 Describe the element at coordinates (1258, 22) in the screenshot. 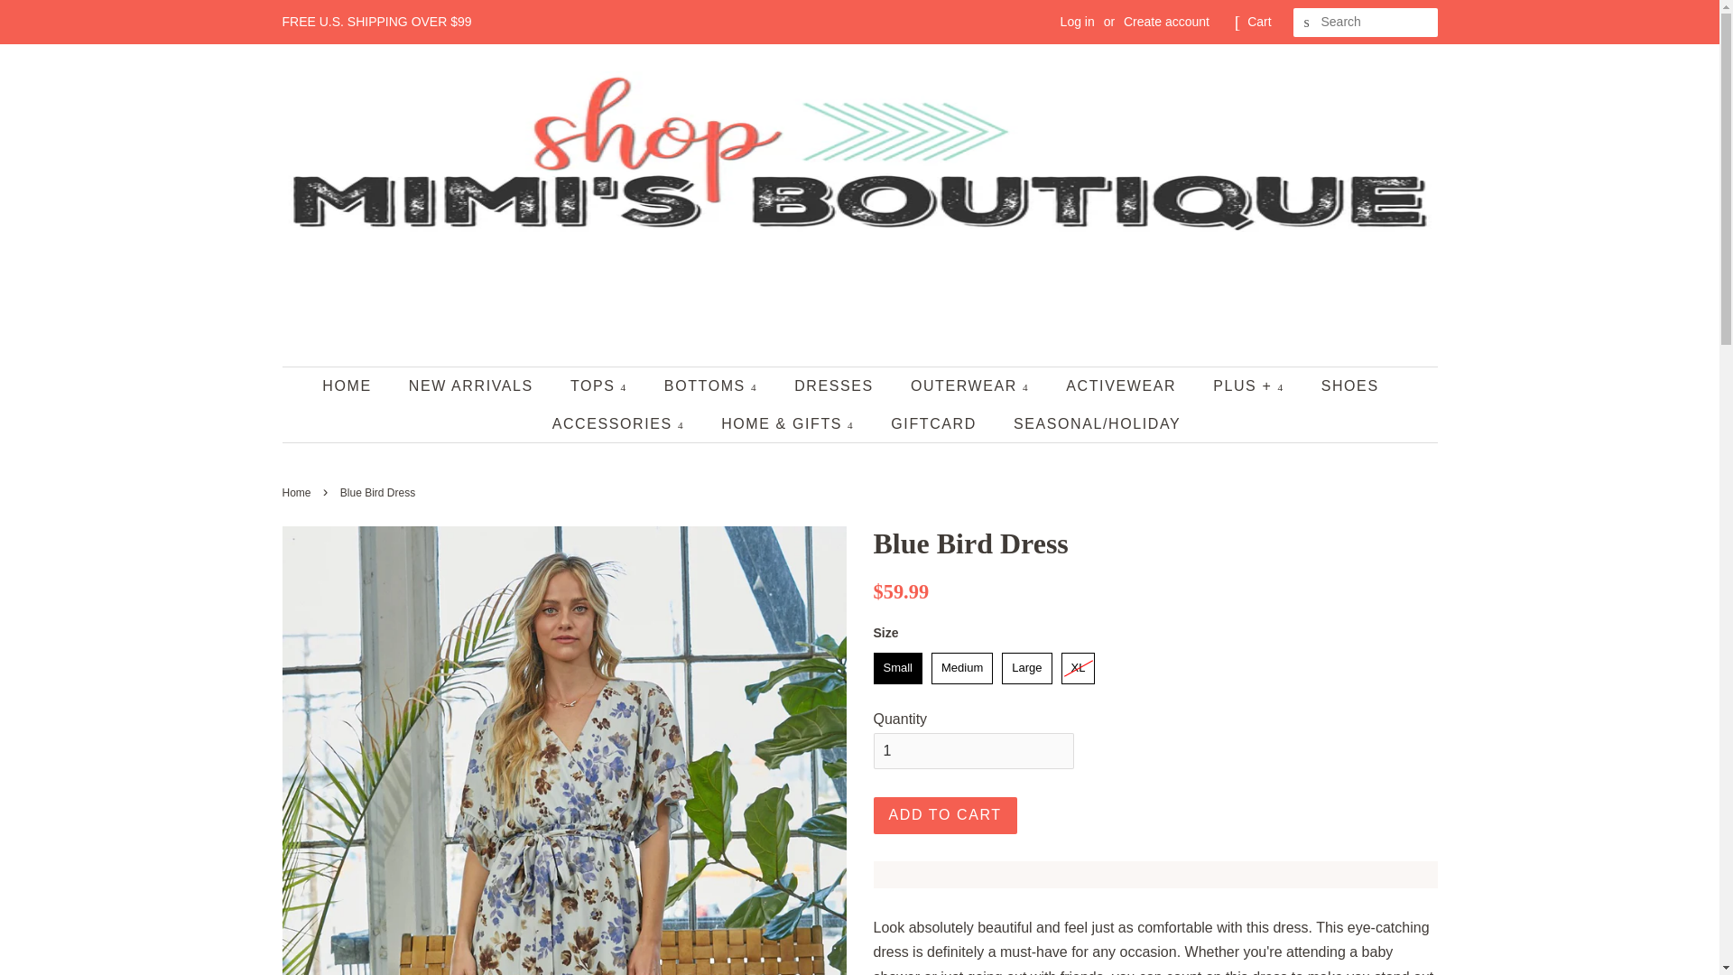

I see `Cart` at that location.